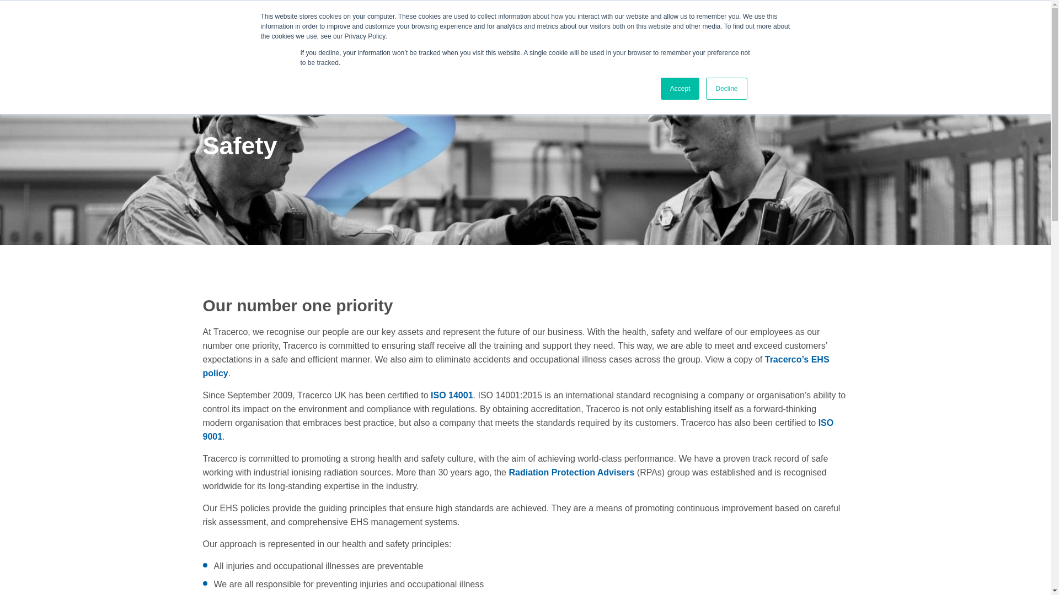  Describe the element at coordinates (587, 27) in the screenshot. I see `Connect with us` at that location.